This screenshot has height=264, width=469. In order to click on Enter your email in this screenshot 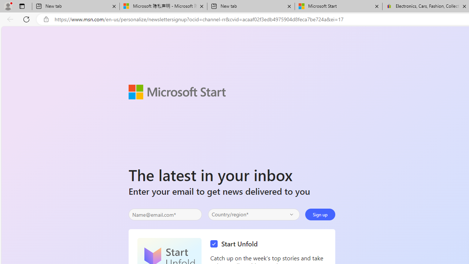, I will do `click(165, 214)`.